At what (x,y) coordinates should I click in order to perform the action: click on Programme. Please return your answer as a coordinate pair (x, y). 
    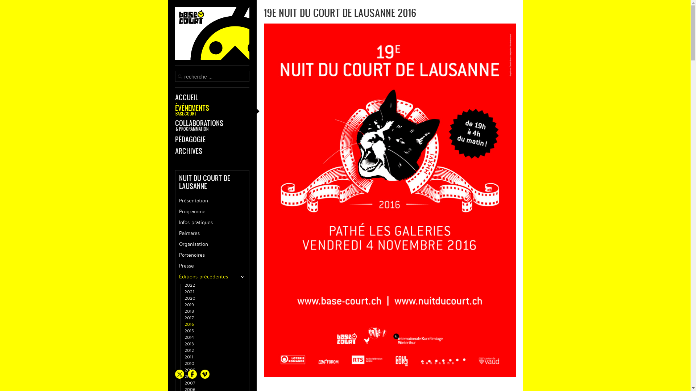
    Looking at the image, I should click on (212, 212).